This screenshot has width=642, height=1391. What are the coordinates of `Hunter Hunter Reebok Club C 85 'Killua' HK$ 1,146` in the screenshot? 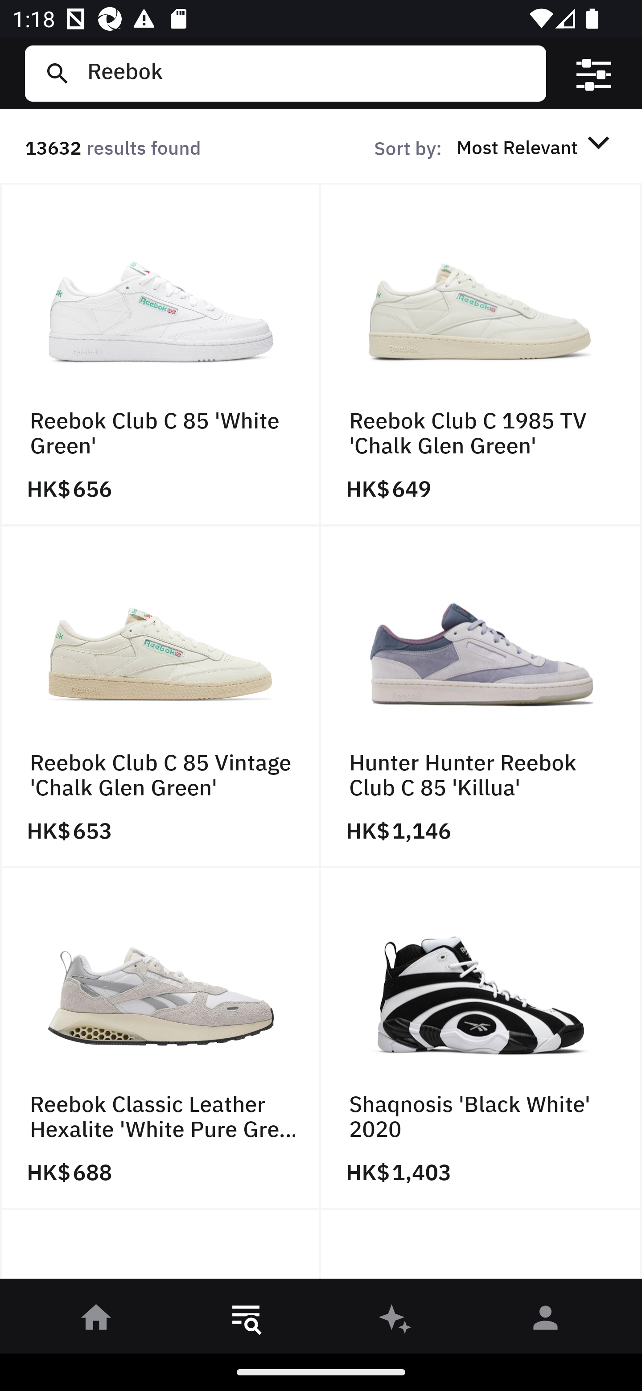 It's located at (481, 696).